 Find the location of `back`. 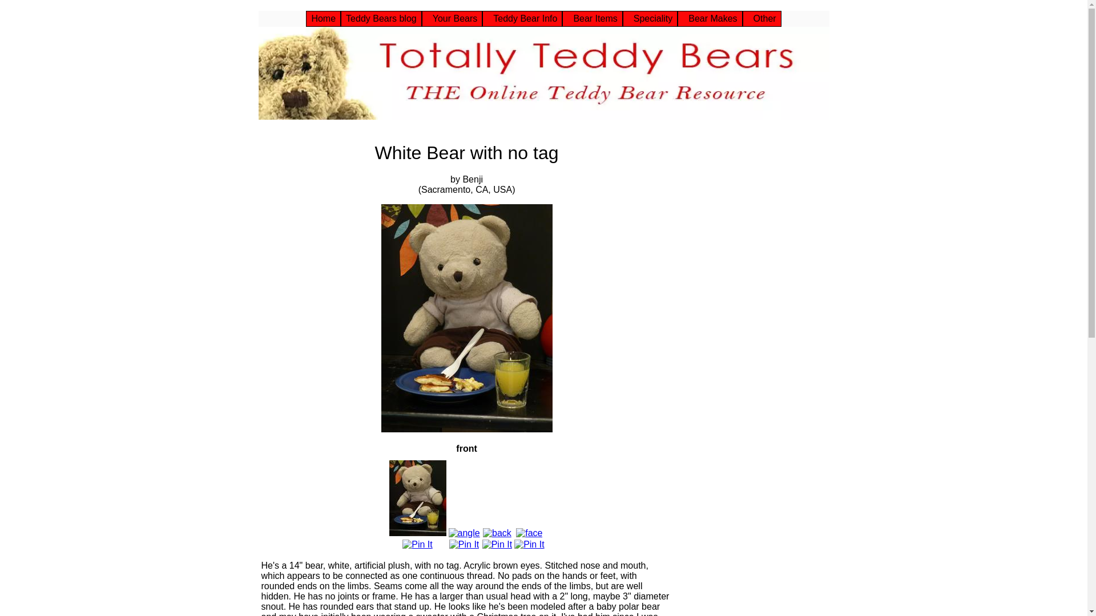

back is located at coordinates (497, 533).